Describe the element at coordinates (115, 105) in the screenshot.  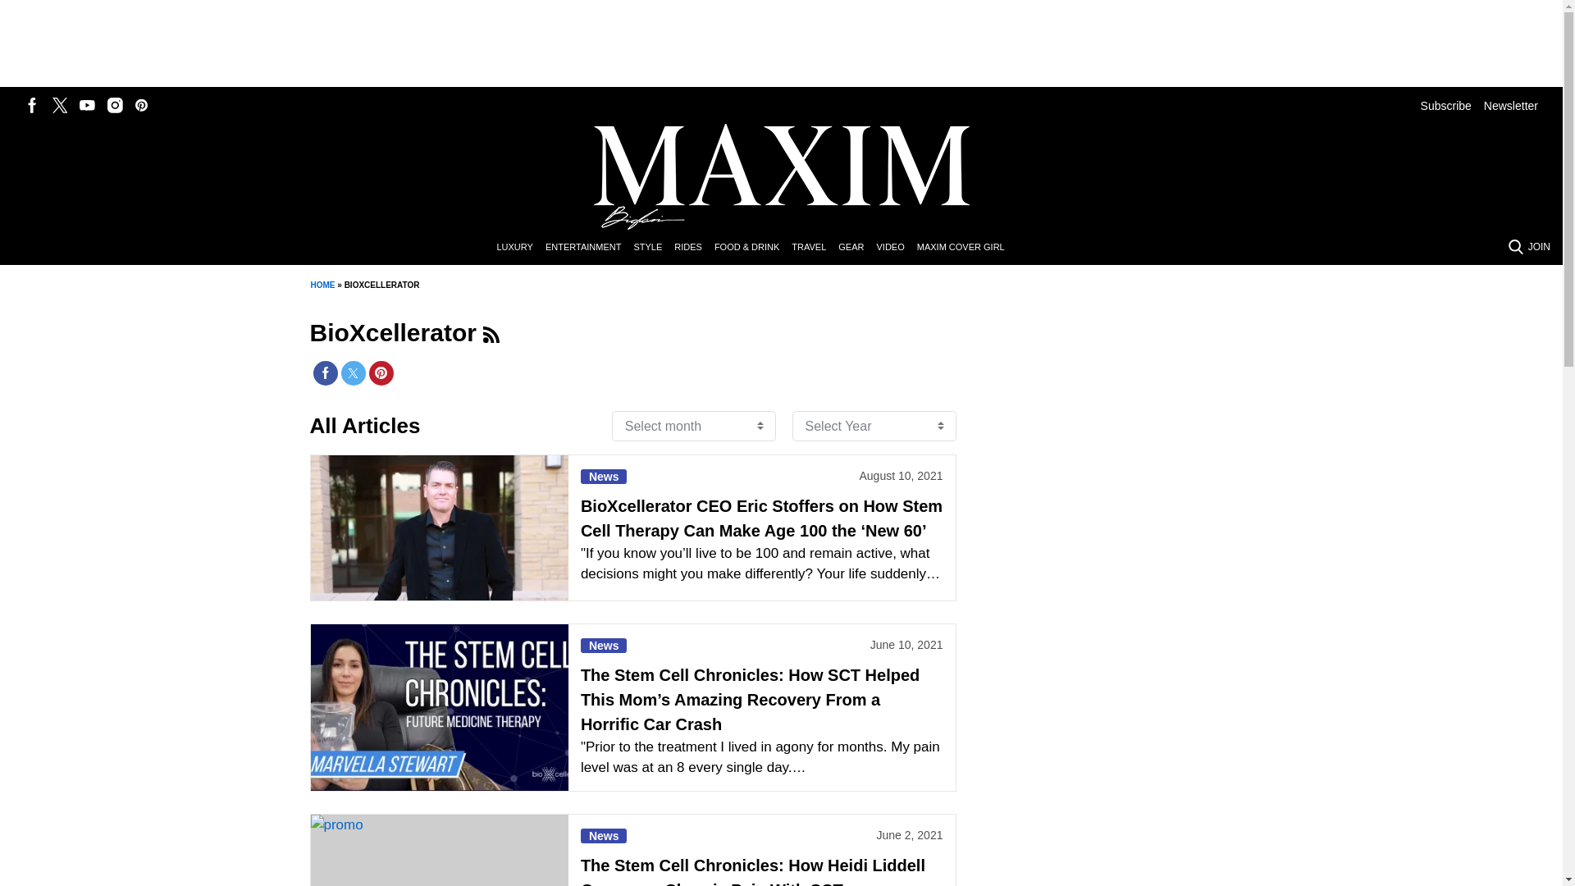
I see `Follow us on Instagram` at that location.